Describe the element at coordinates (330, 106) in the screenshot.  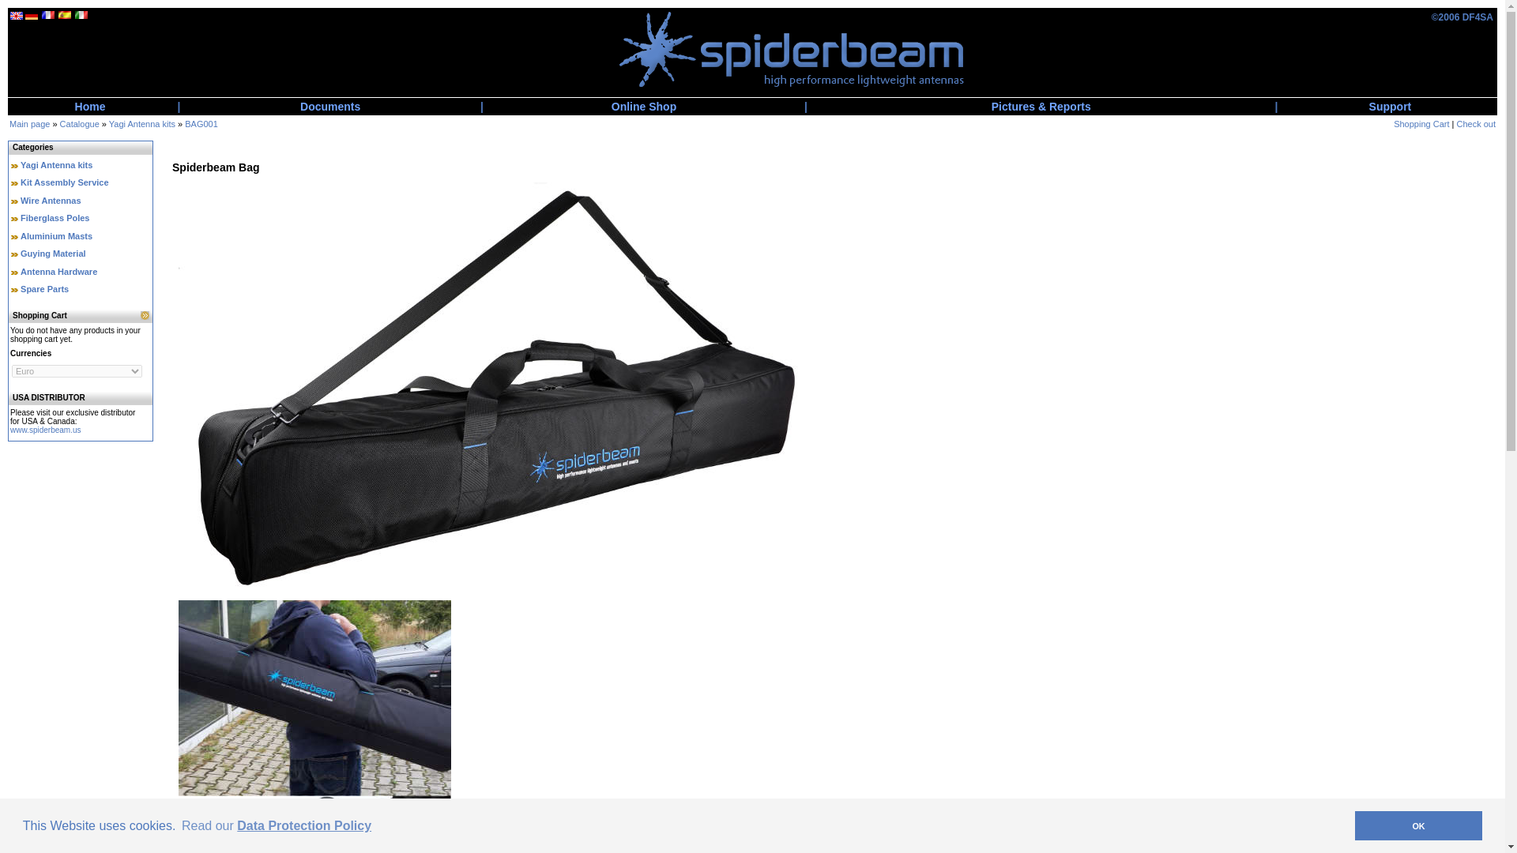
I see `Documents` at that location.